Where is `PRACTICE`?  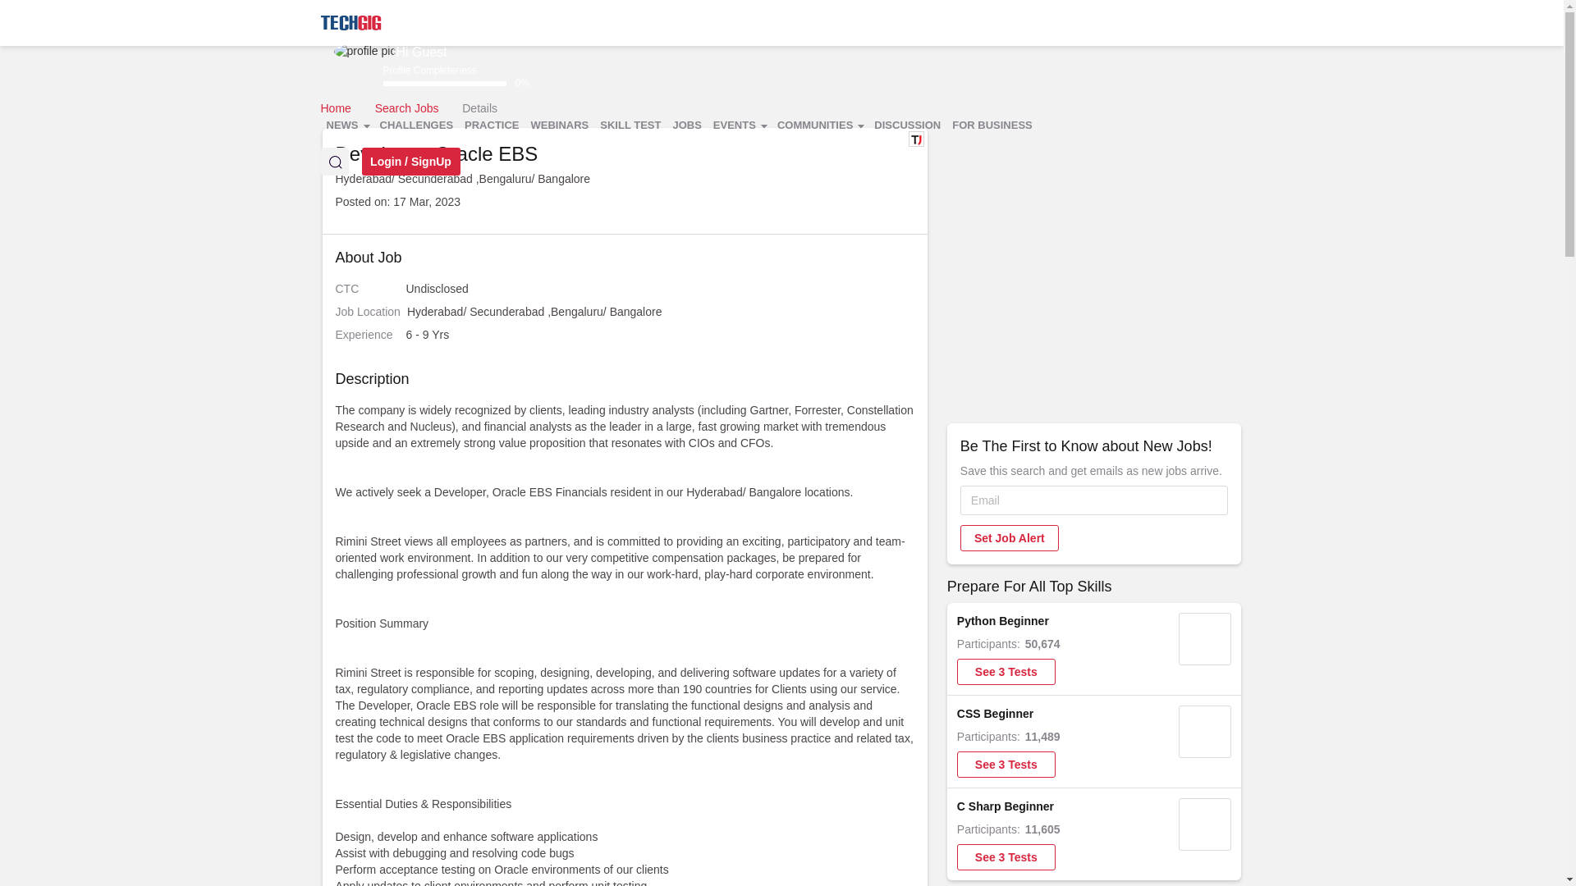 PRACTICE is located at coordinates (491, 126).